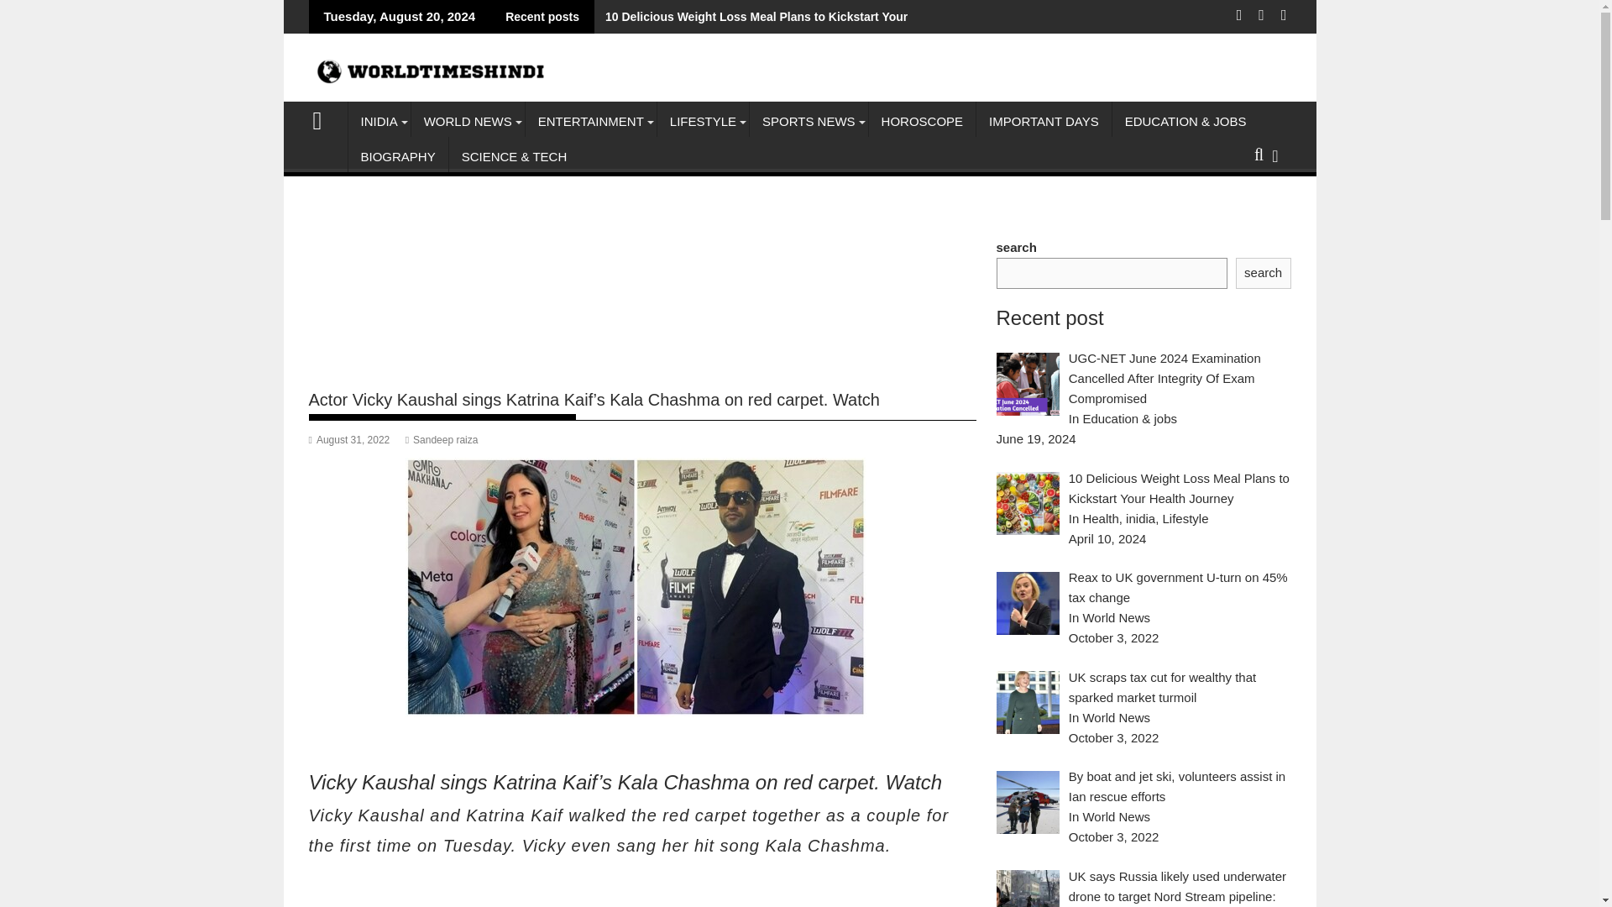  I want to click on SPORTS NEWS, so click(809, 121).